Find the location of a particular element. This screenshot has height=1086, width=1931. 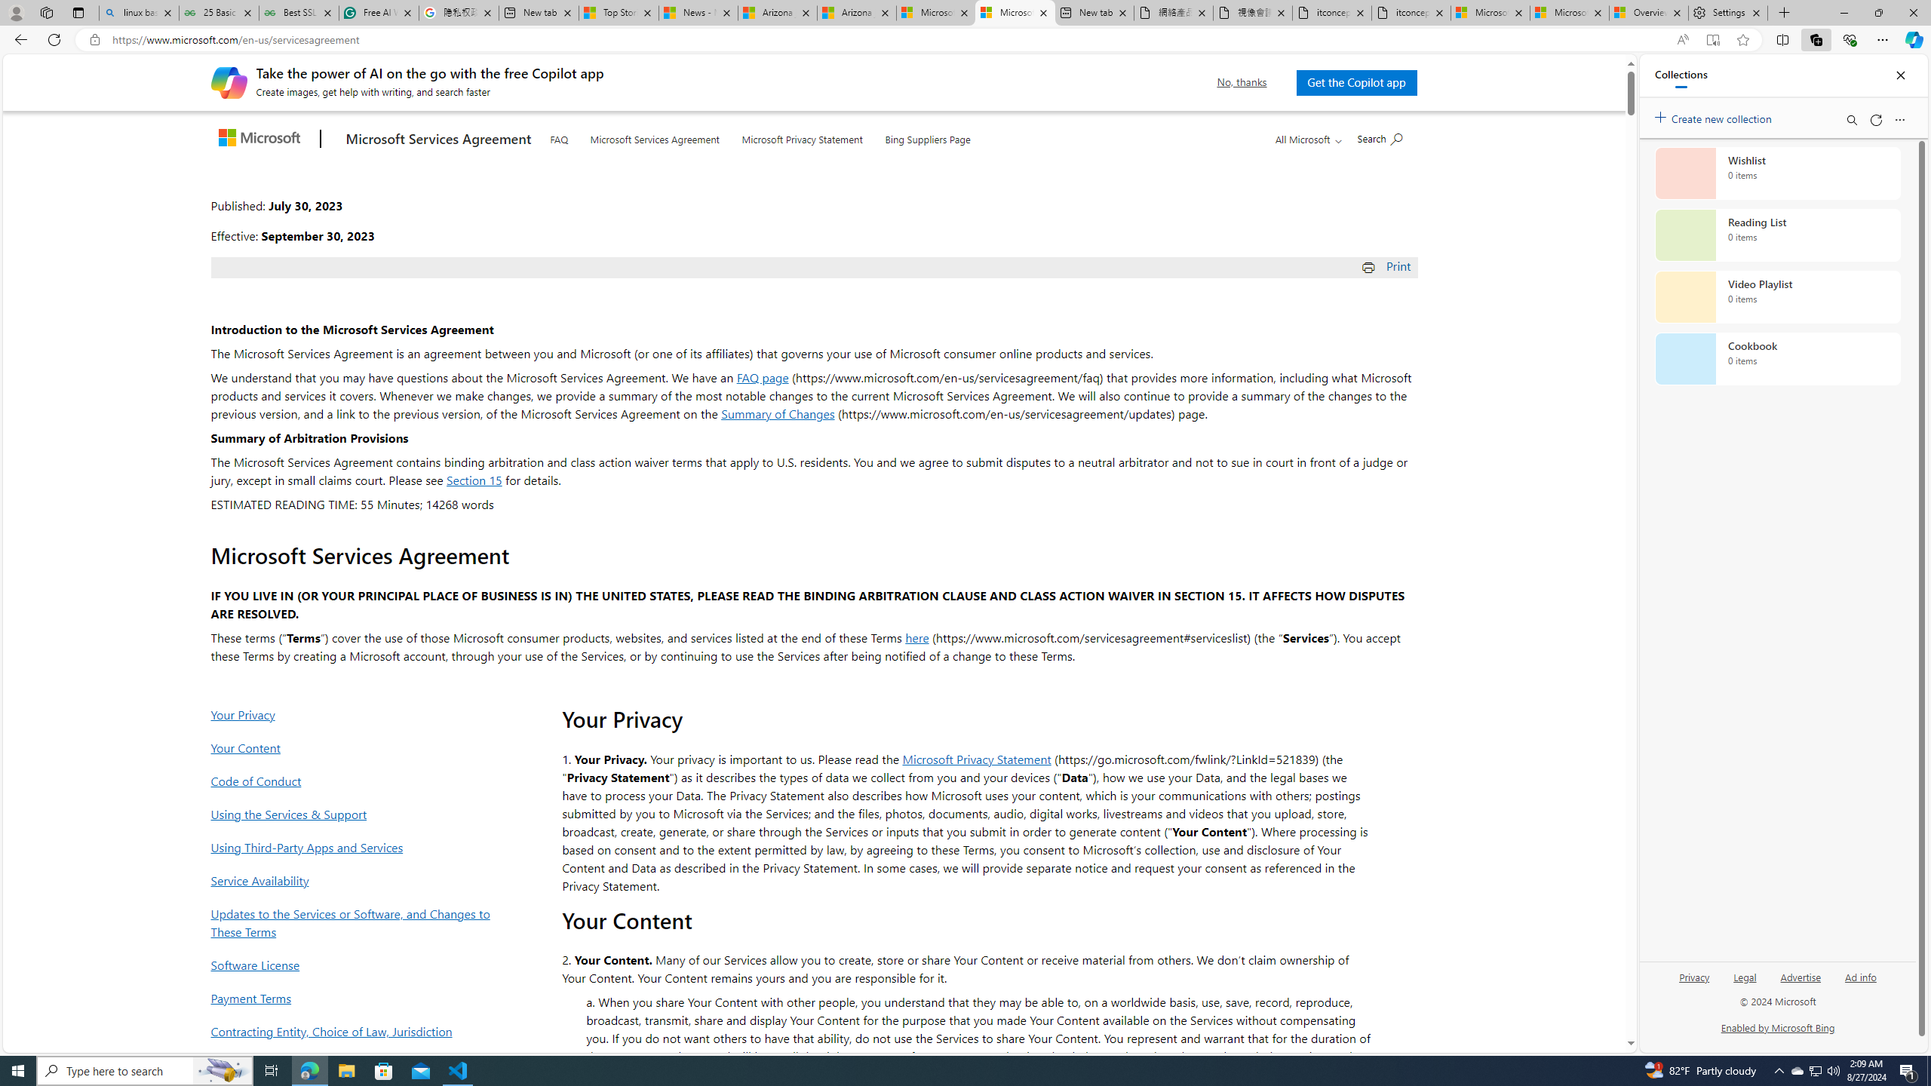

Wishlist collection, 0 items is located at coordinates (1777, 173).